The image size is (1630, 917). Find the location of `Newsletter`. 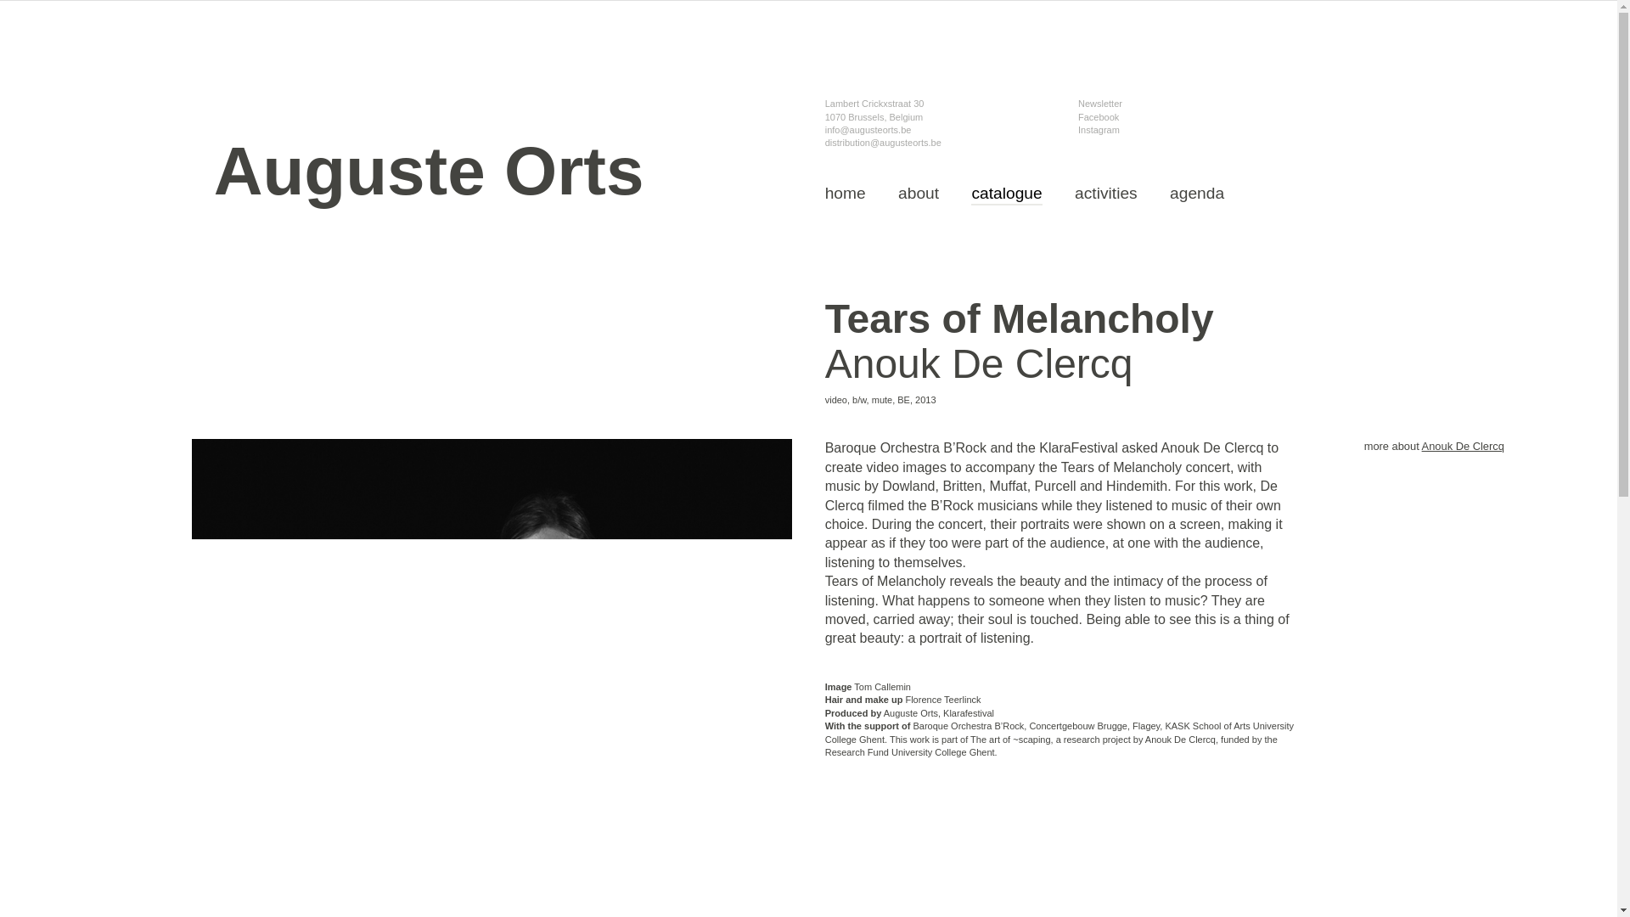

Newsletter is located at coordinates (1100, 104).